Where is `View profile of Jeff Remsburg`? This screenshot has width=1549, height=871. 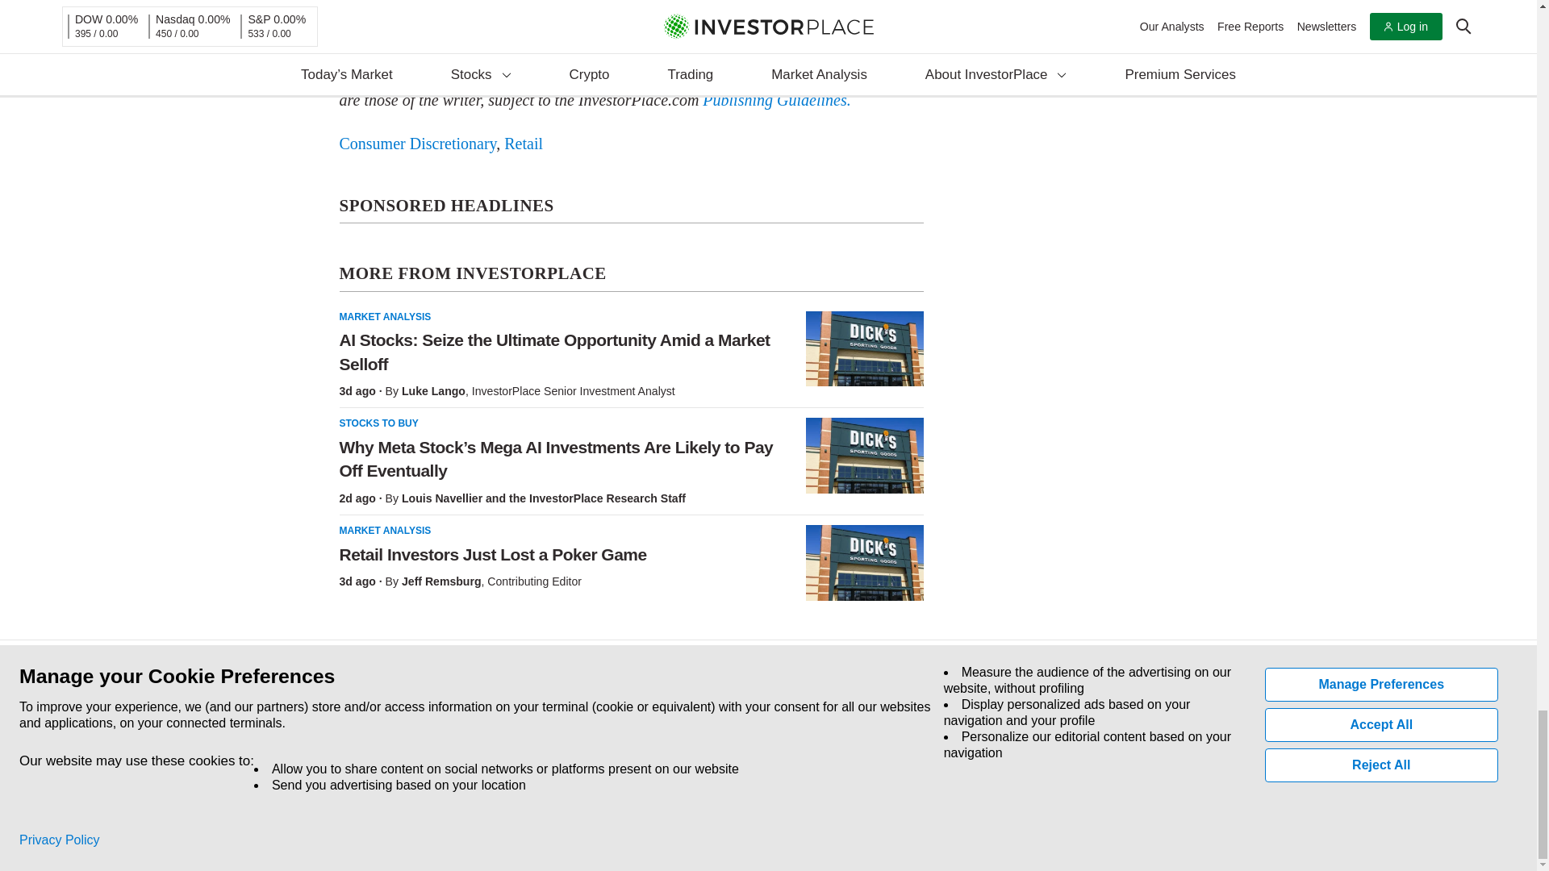 View profile of Jeff Remsburg is located at coordinates (441, 581).